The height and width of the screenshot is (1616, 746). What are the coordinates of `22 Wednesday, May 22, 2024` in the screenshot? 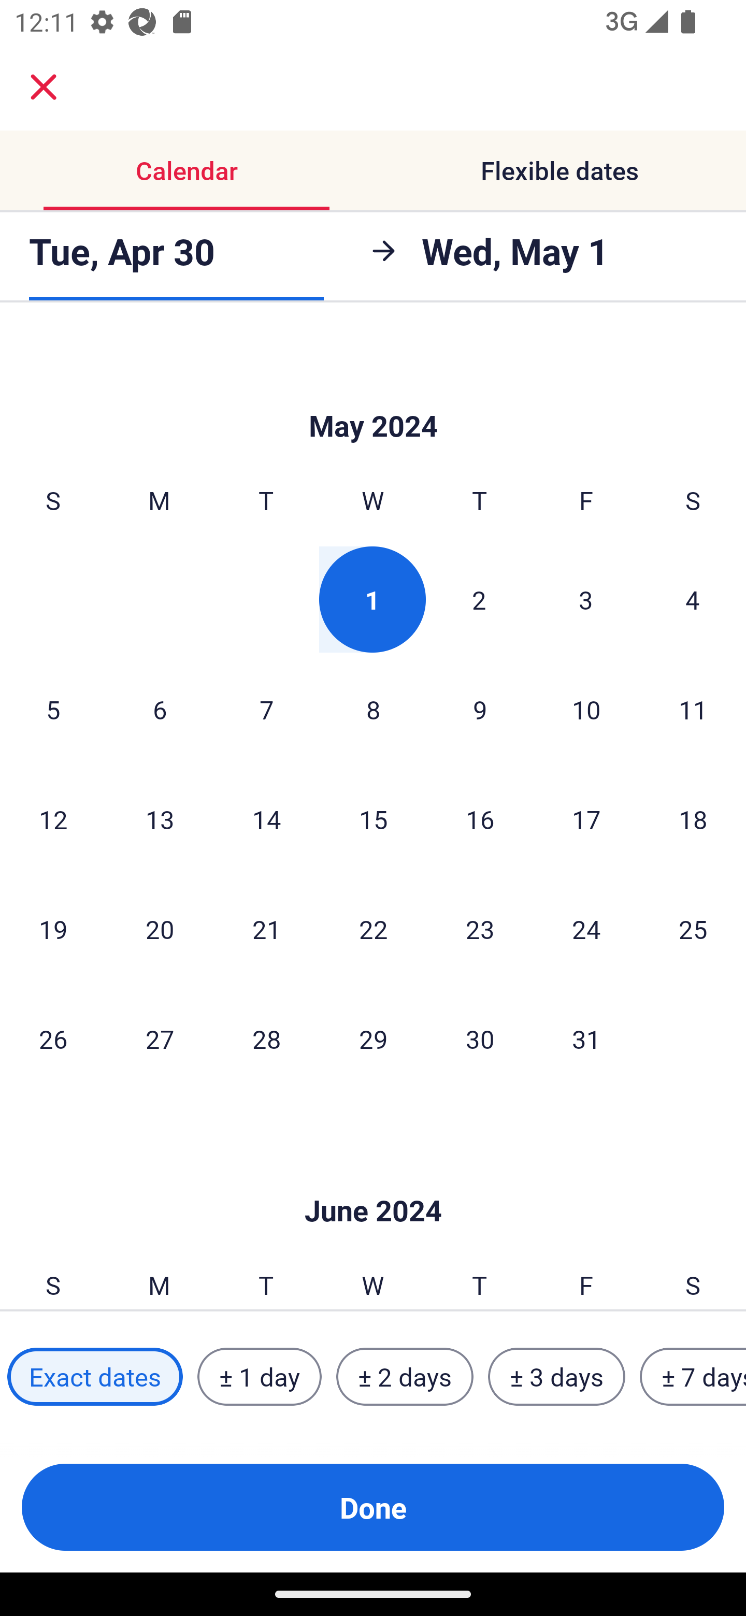 It's located at (373, 929).